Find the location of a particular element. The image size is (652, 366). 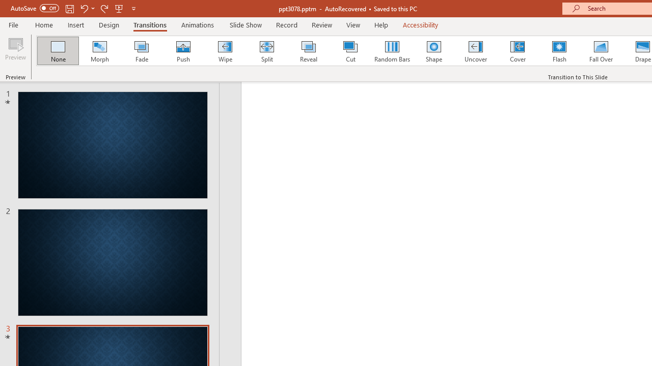

Fall Over is located at coordinates (601, 51).